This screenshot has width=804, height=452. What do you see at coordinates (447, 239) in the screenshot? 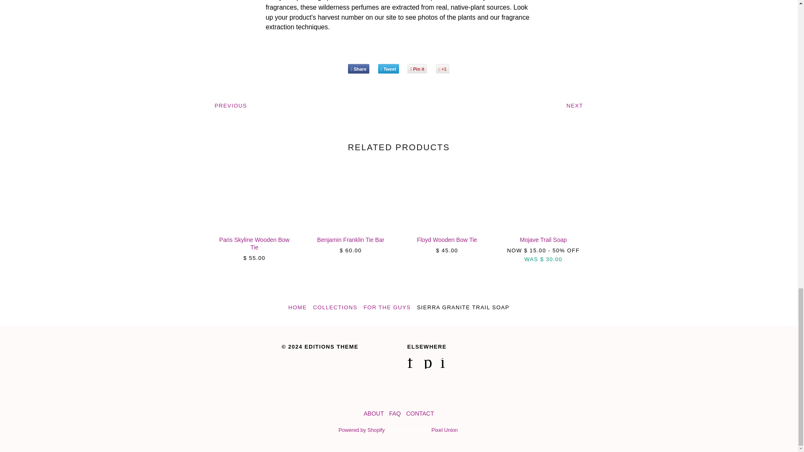
I see `Floyd Wooden Bow Tie` at bounding box center [447, 239].